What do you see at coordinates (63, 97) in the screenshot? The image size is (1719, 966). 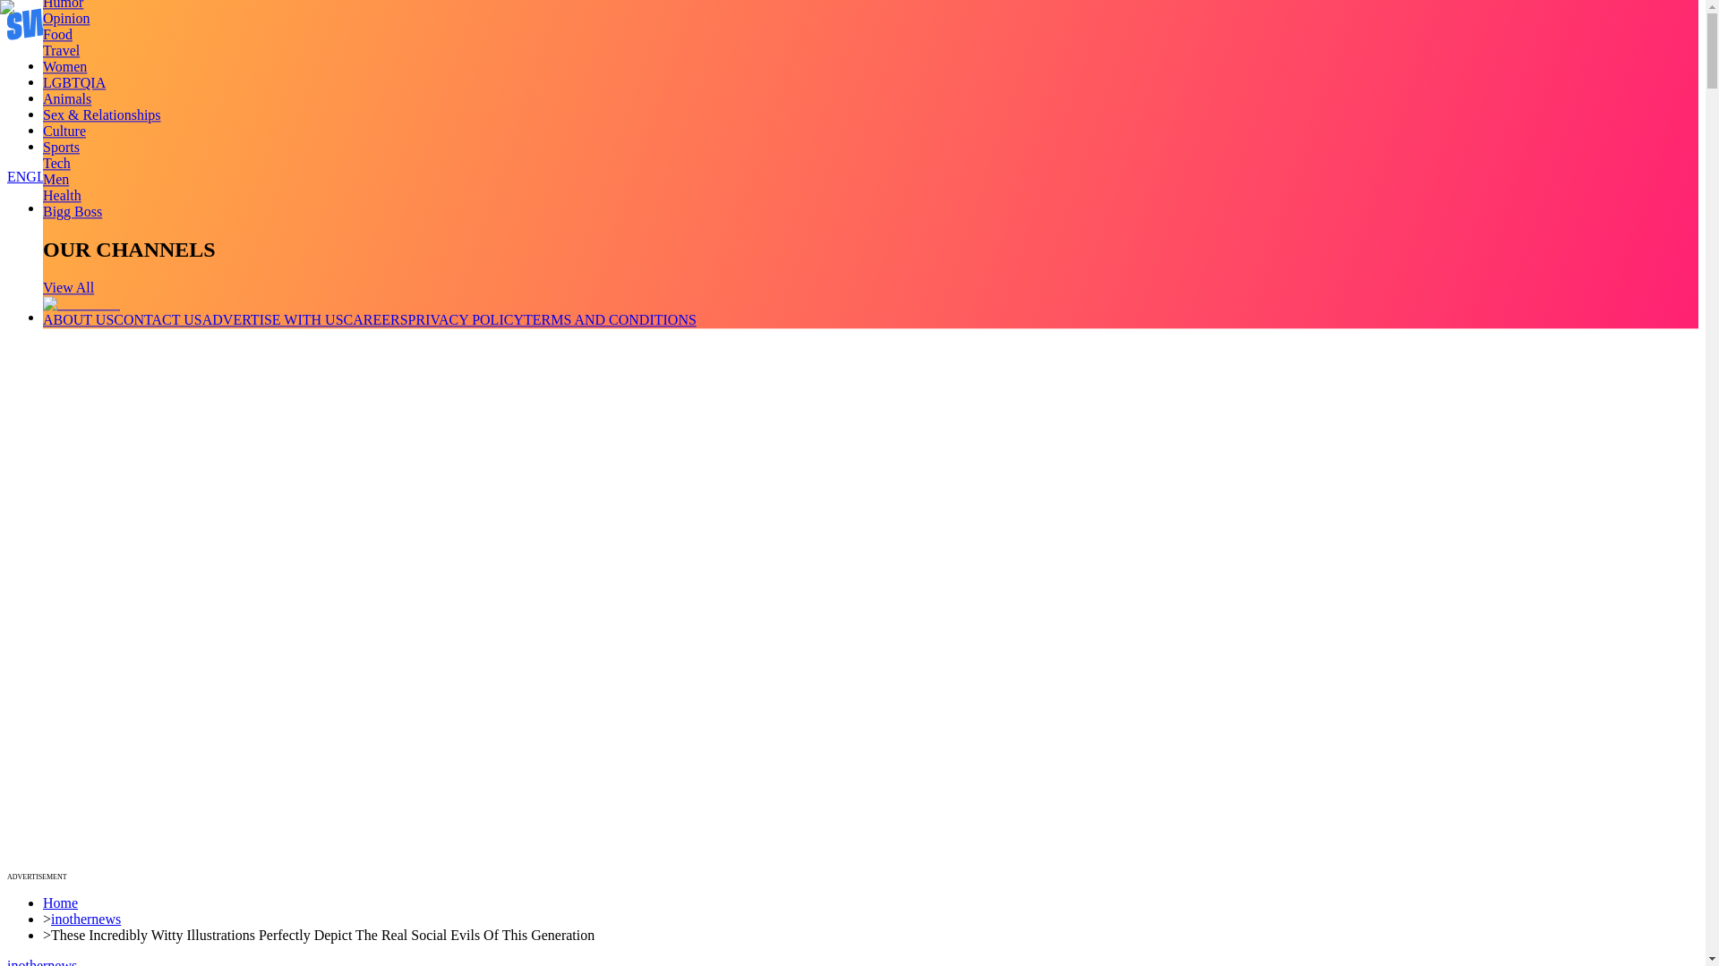 I see `Stories` at bounding box center [63, 97].